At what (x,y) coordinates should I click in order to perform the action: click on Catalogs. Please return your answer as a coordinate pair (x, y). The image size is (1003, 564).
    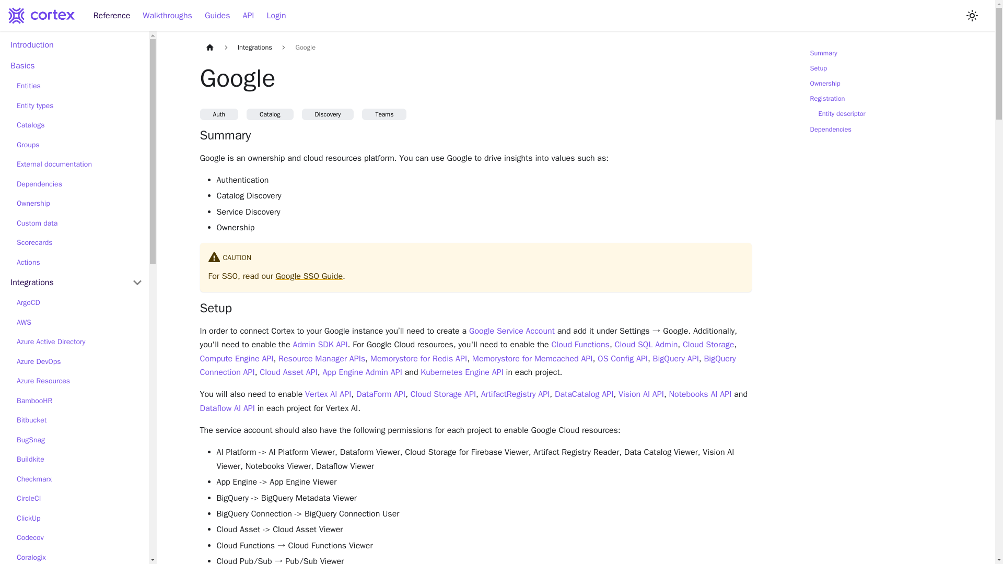
    Looking at the image, I should click on (79, 125).